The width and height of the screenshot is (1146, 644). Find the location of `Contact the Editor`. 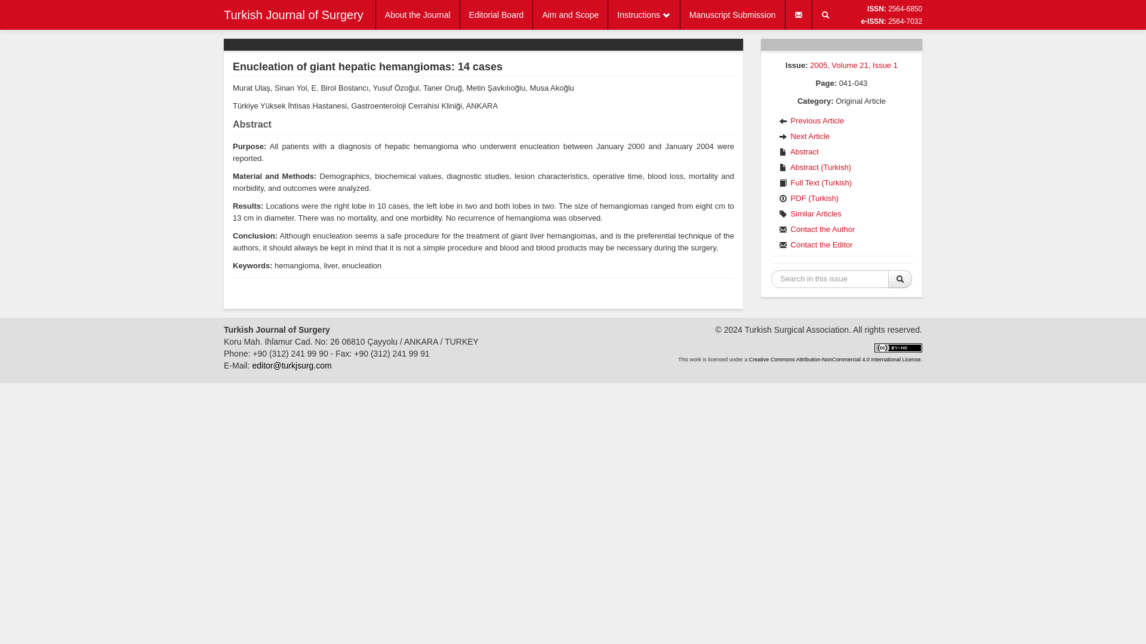

Contact the Editor is located at coordinates (842, 245).